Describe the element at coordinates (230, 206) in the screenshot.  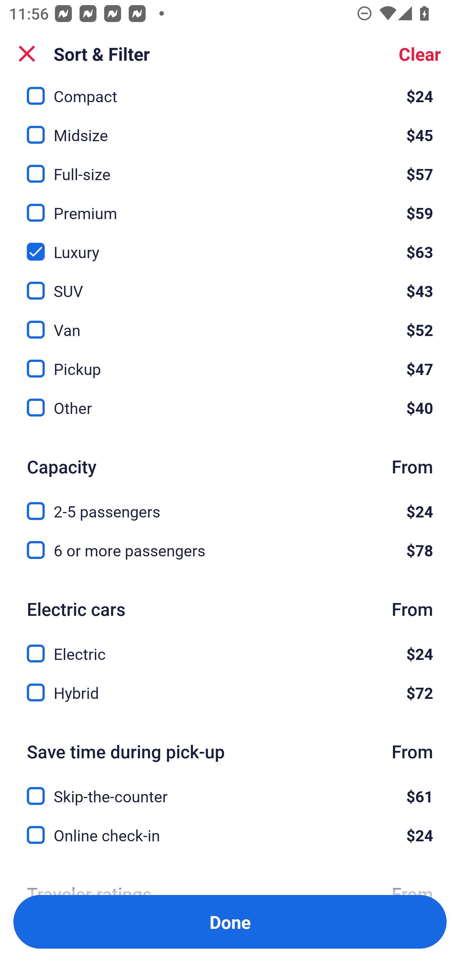
I see `Premium, $59 Premium $59` at that location.